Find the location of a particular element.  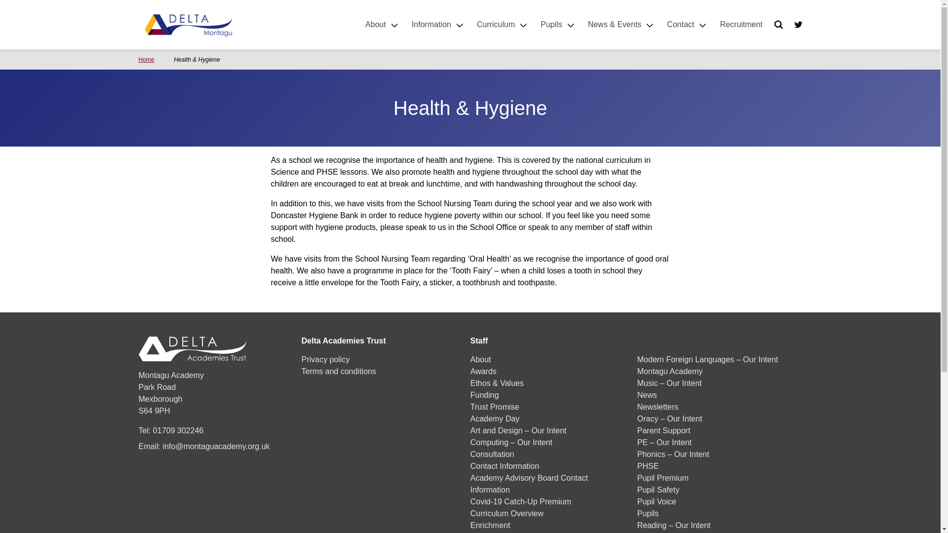

Information is located at coordinates (438, 25).